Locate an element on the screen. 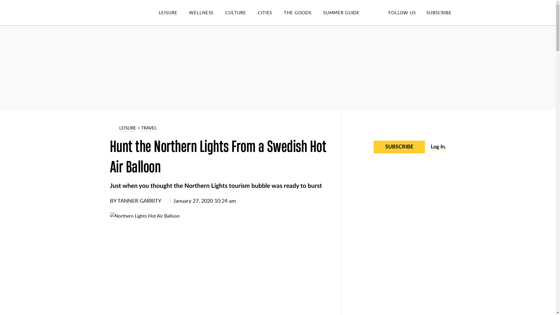 The image size is (560, 315). FOLLOW US is located at coordinates (402, 12).